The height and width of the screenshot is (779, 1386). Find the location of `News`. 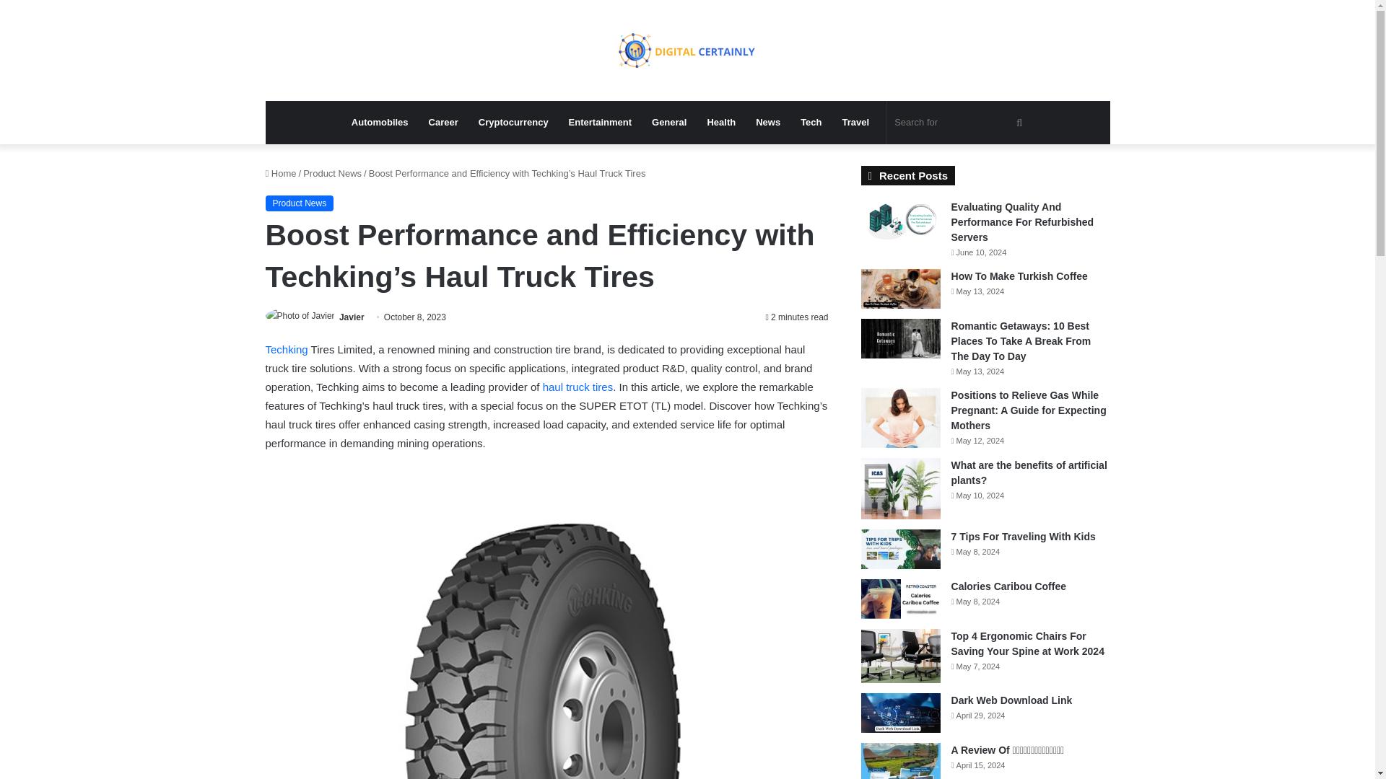

News is located at coordinates (767, 123).